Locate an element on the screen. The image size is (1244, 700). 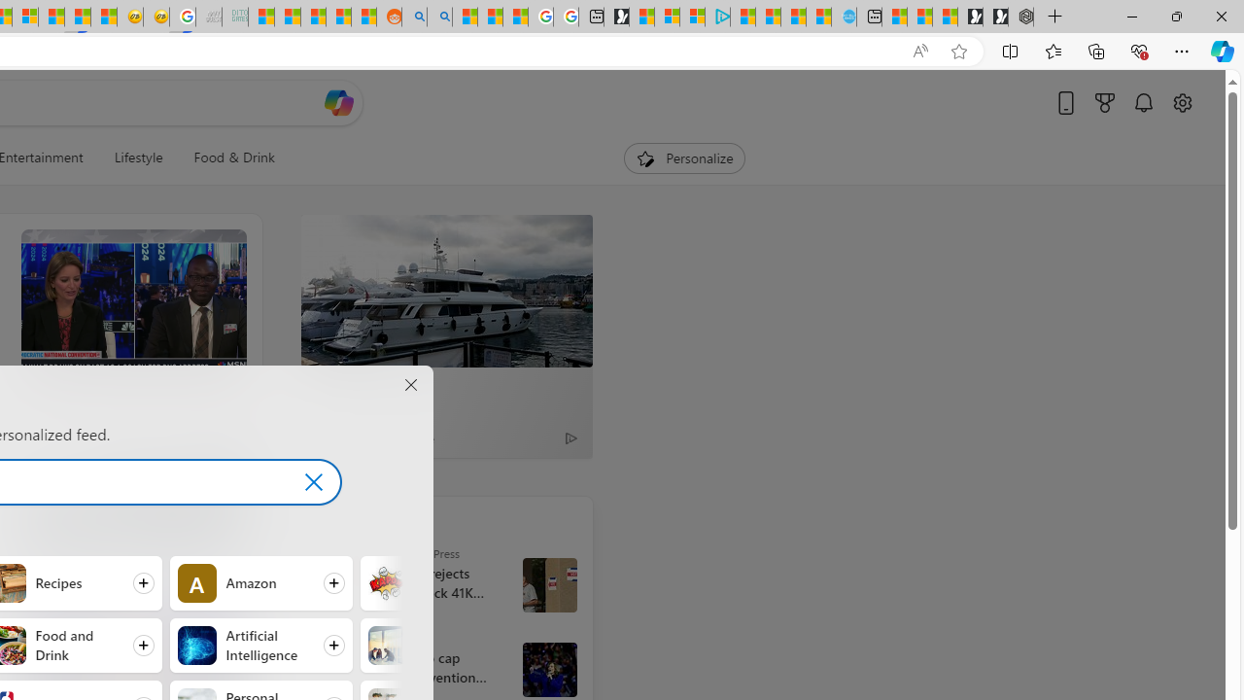
Student Loan Update: Forgiveness Program Ends This Month is located at coordinates (338, 17).